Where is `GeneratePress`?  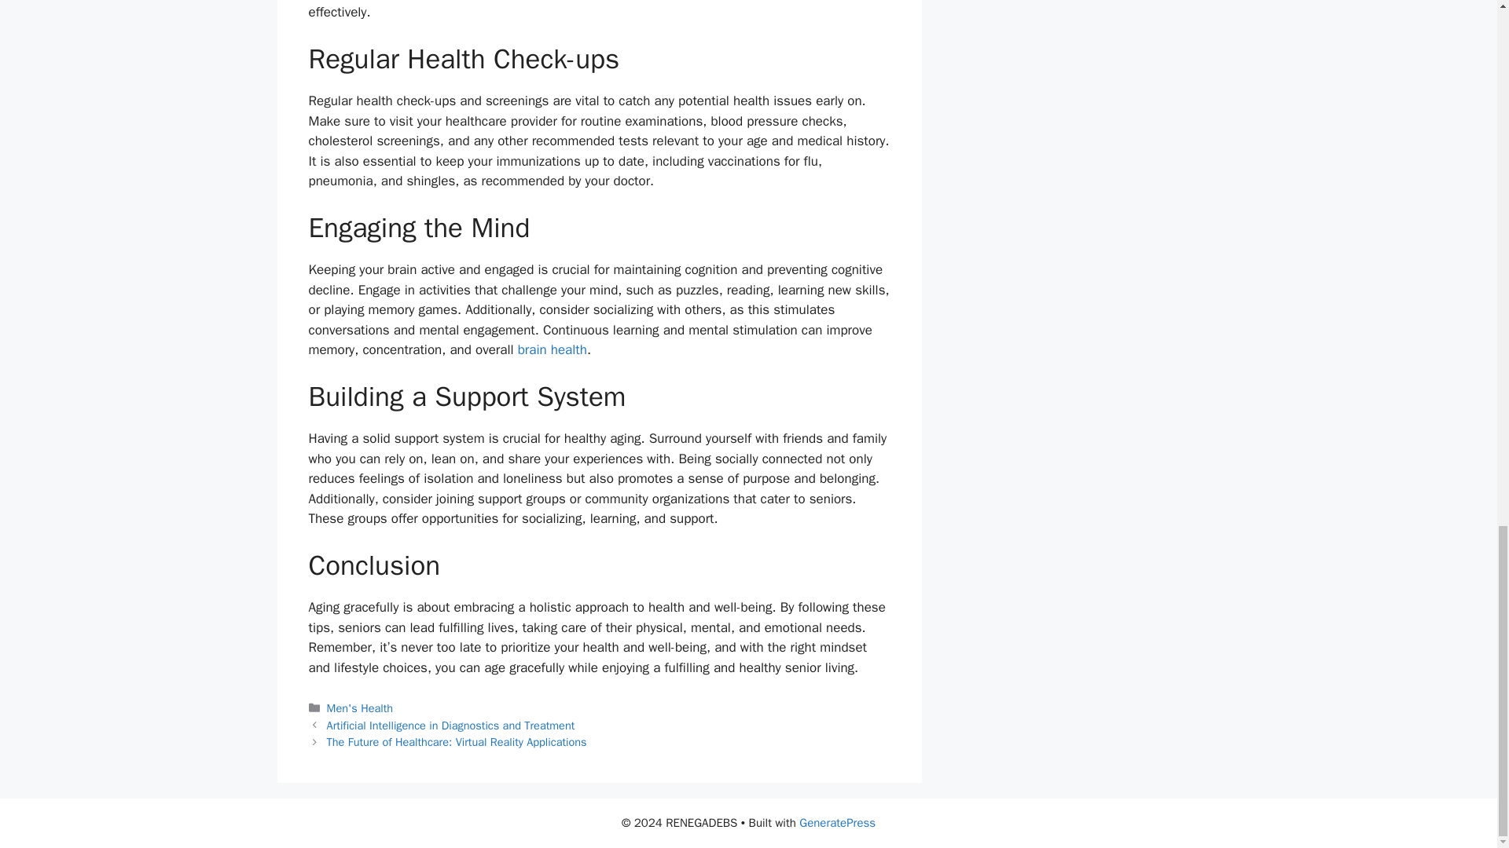 GeneratePress is located at coordinates (837, 823).